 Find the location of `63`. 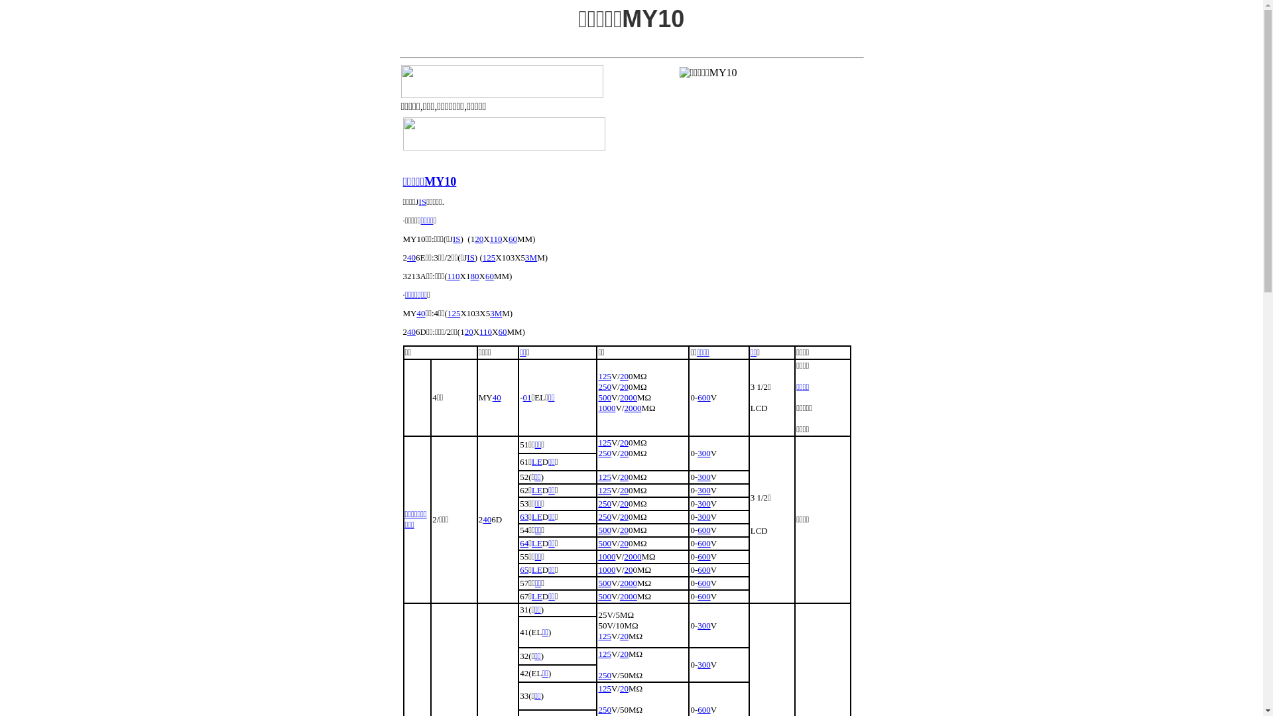

63 is located at coordinates (524, 517).